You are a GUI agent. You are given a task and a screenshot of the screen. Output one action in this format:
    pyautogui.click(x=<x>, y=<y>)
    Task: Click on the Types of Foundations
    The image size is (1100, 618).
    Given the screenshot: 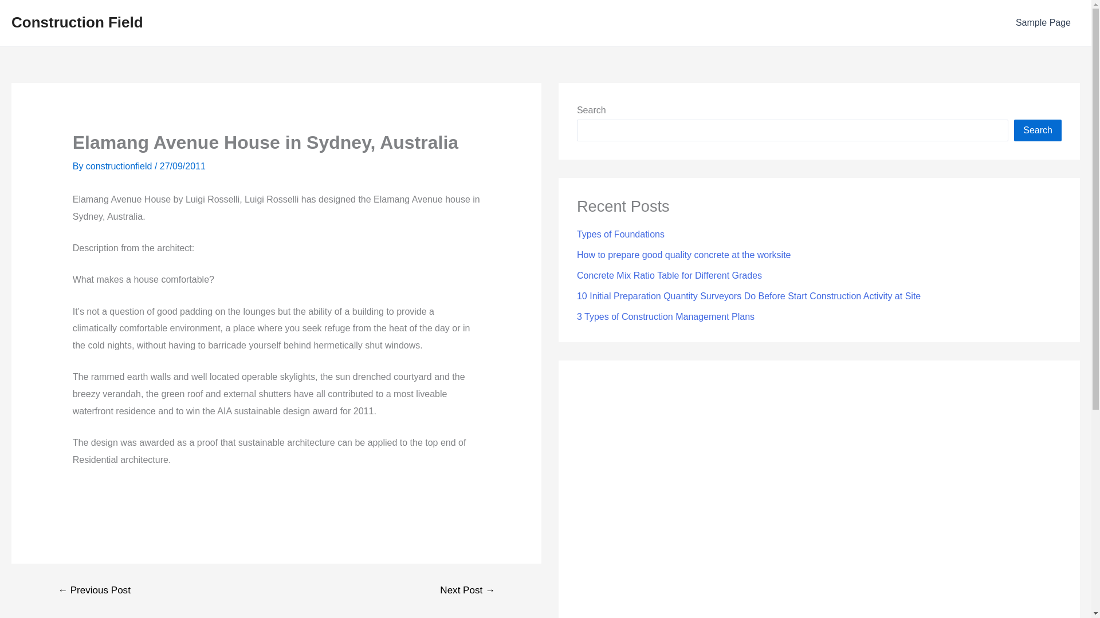 What is the action you would take?
    pyautogui.click(x=620, y=233)
    